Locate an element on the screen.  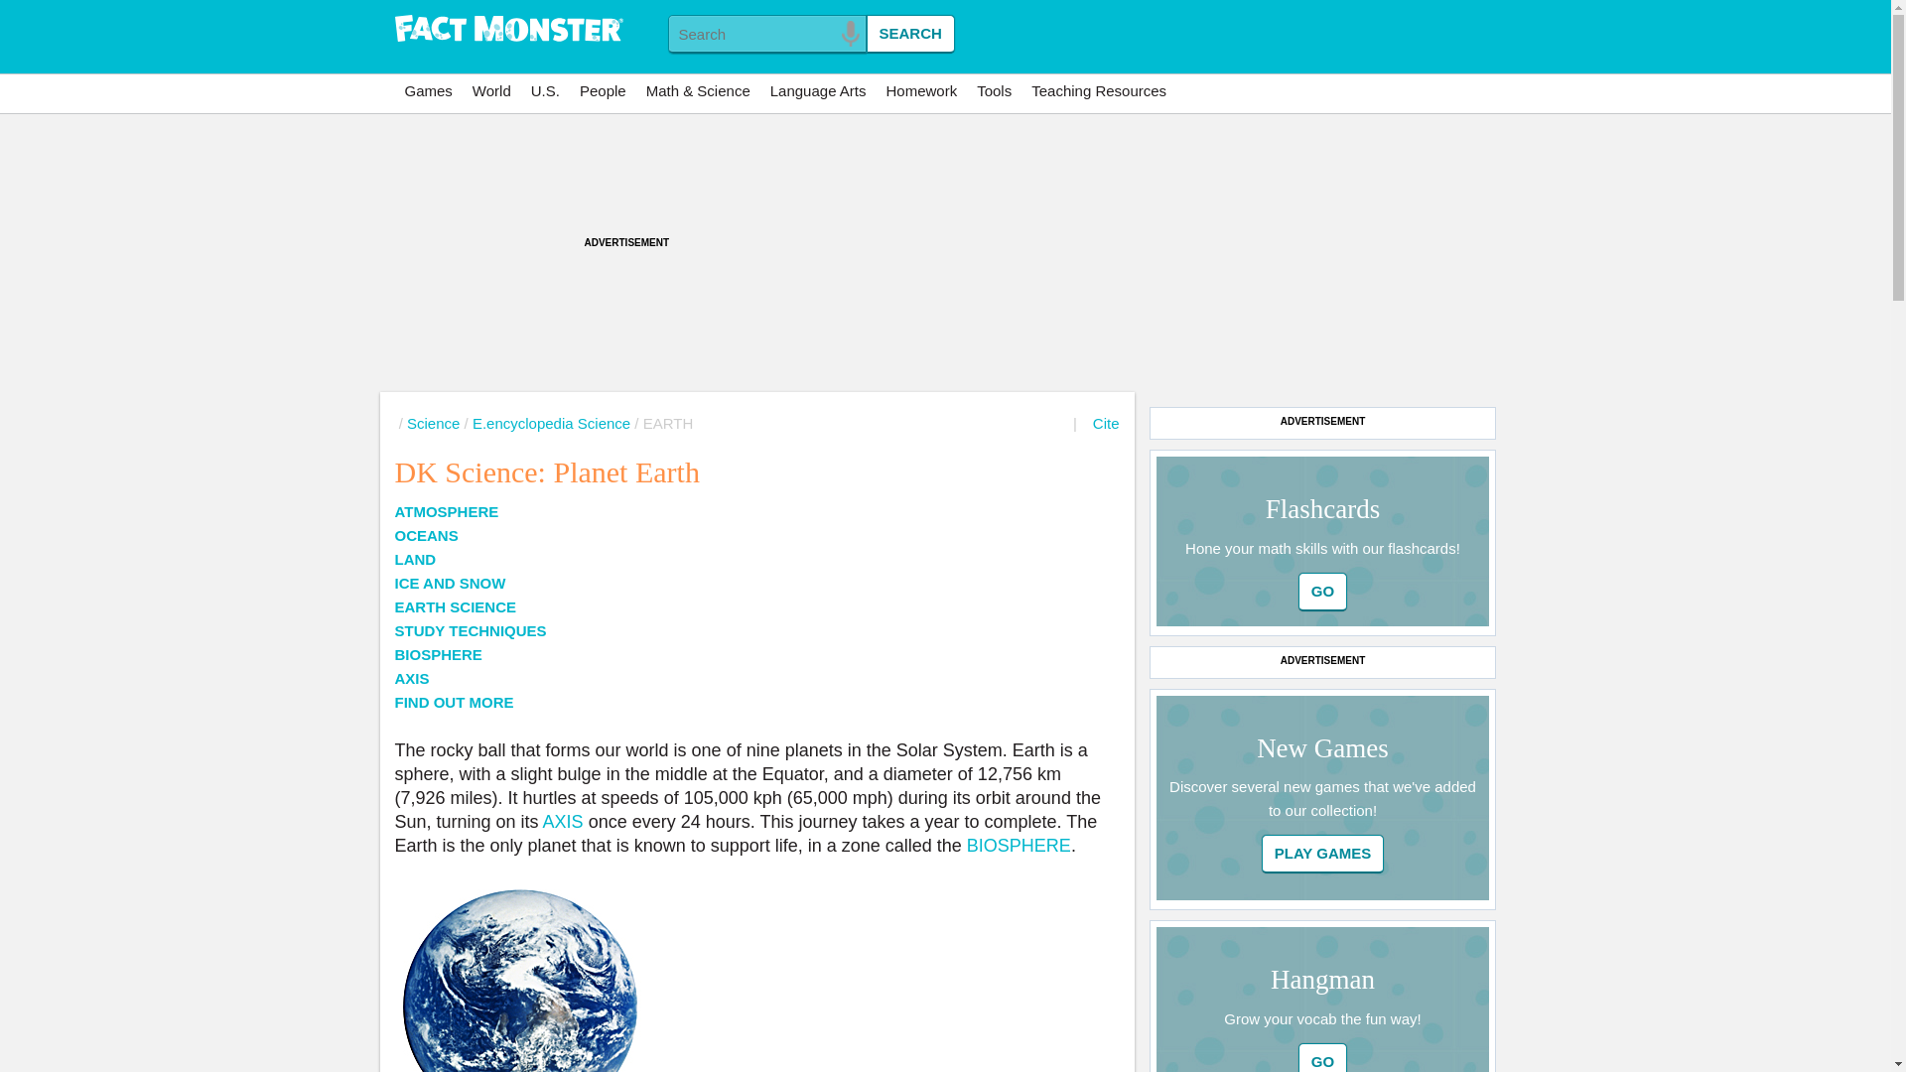
Games is located at coordinates (429, 91).